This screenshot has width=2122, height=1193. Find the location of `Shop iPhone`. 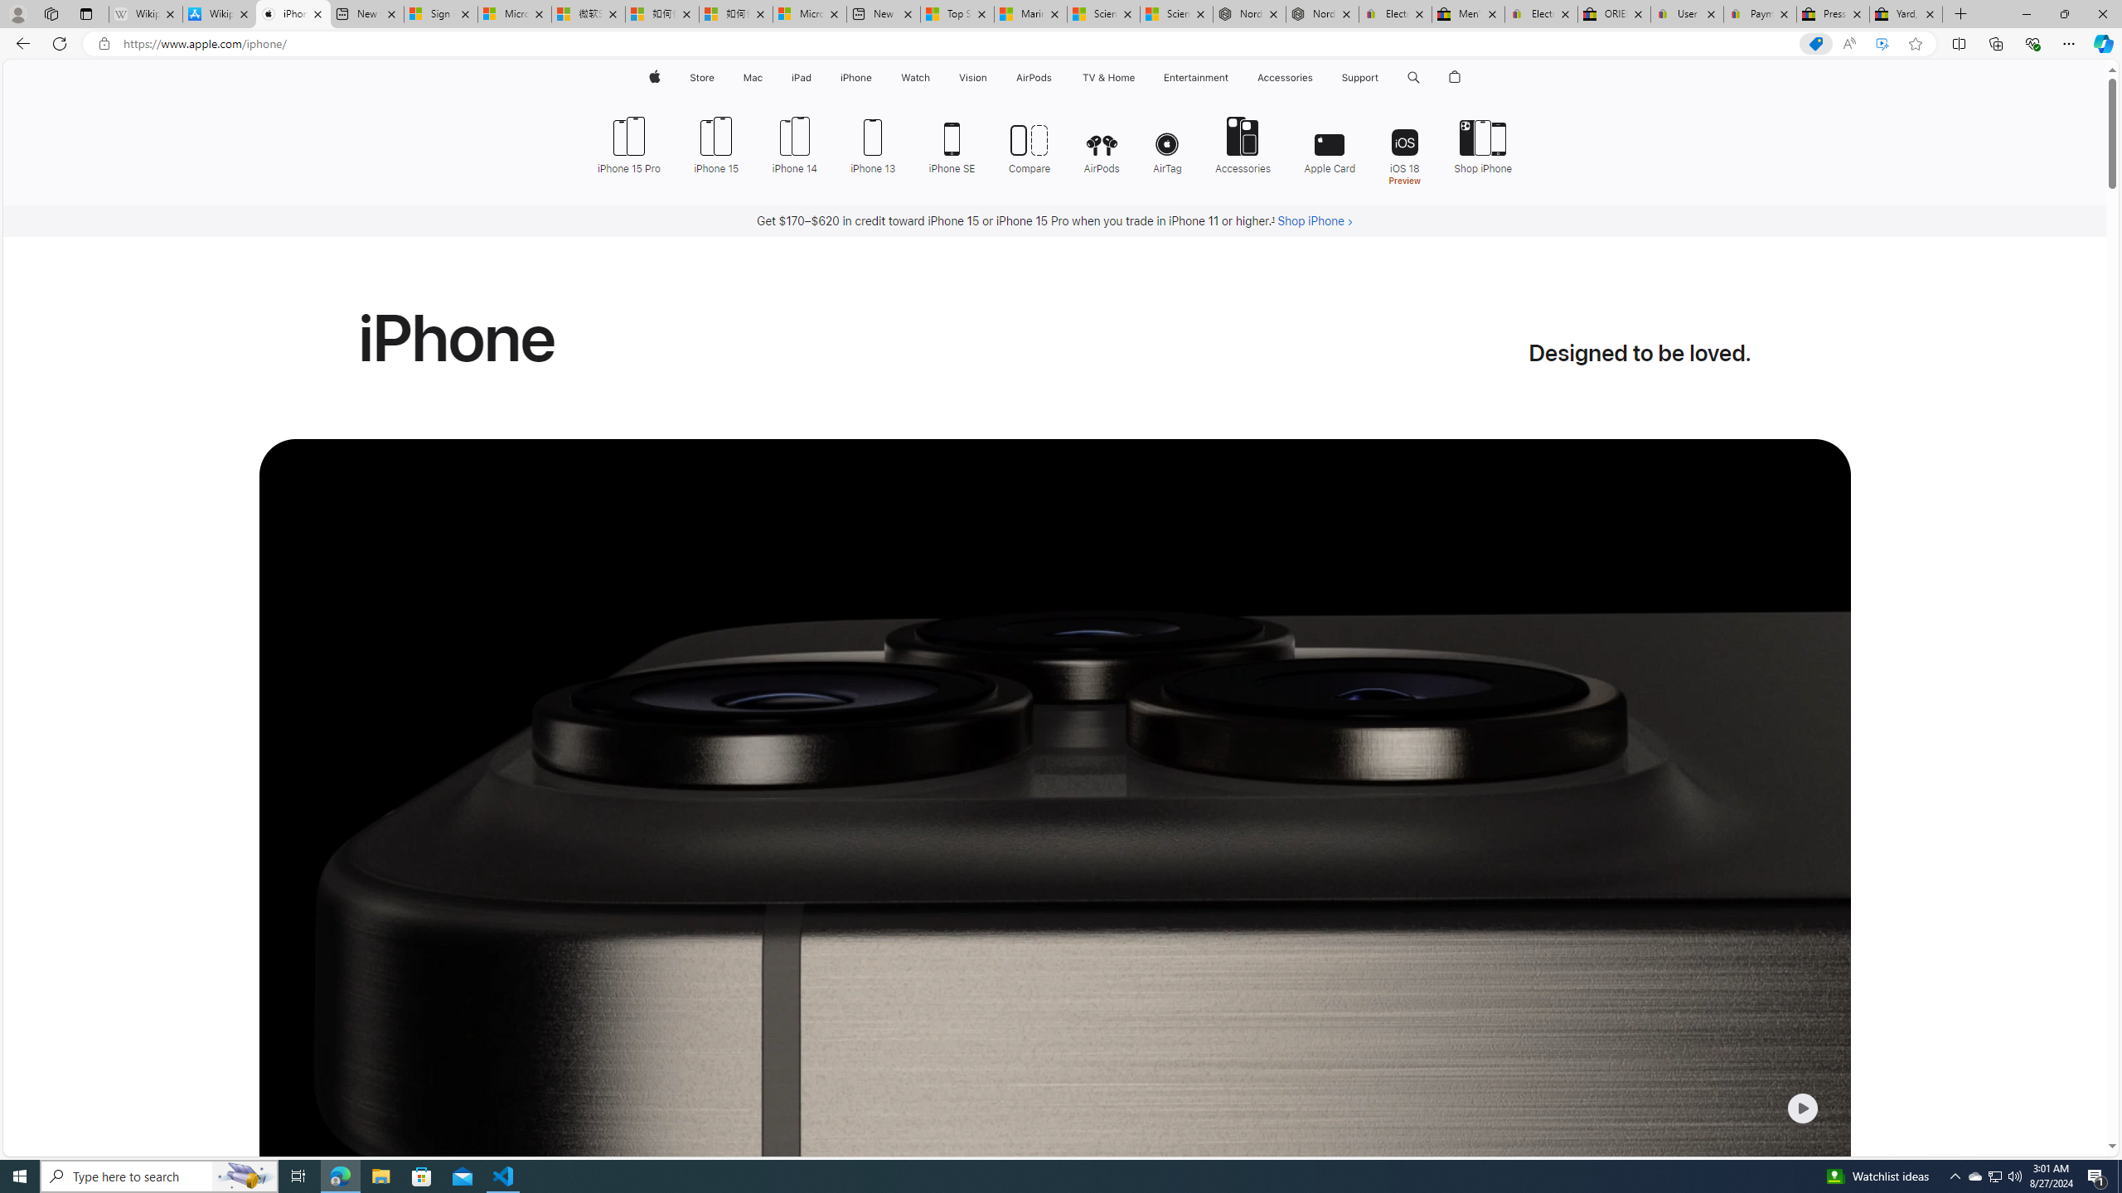

Shop iPhone is located at coordinates (1475, 143).